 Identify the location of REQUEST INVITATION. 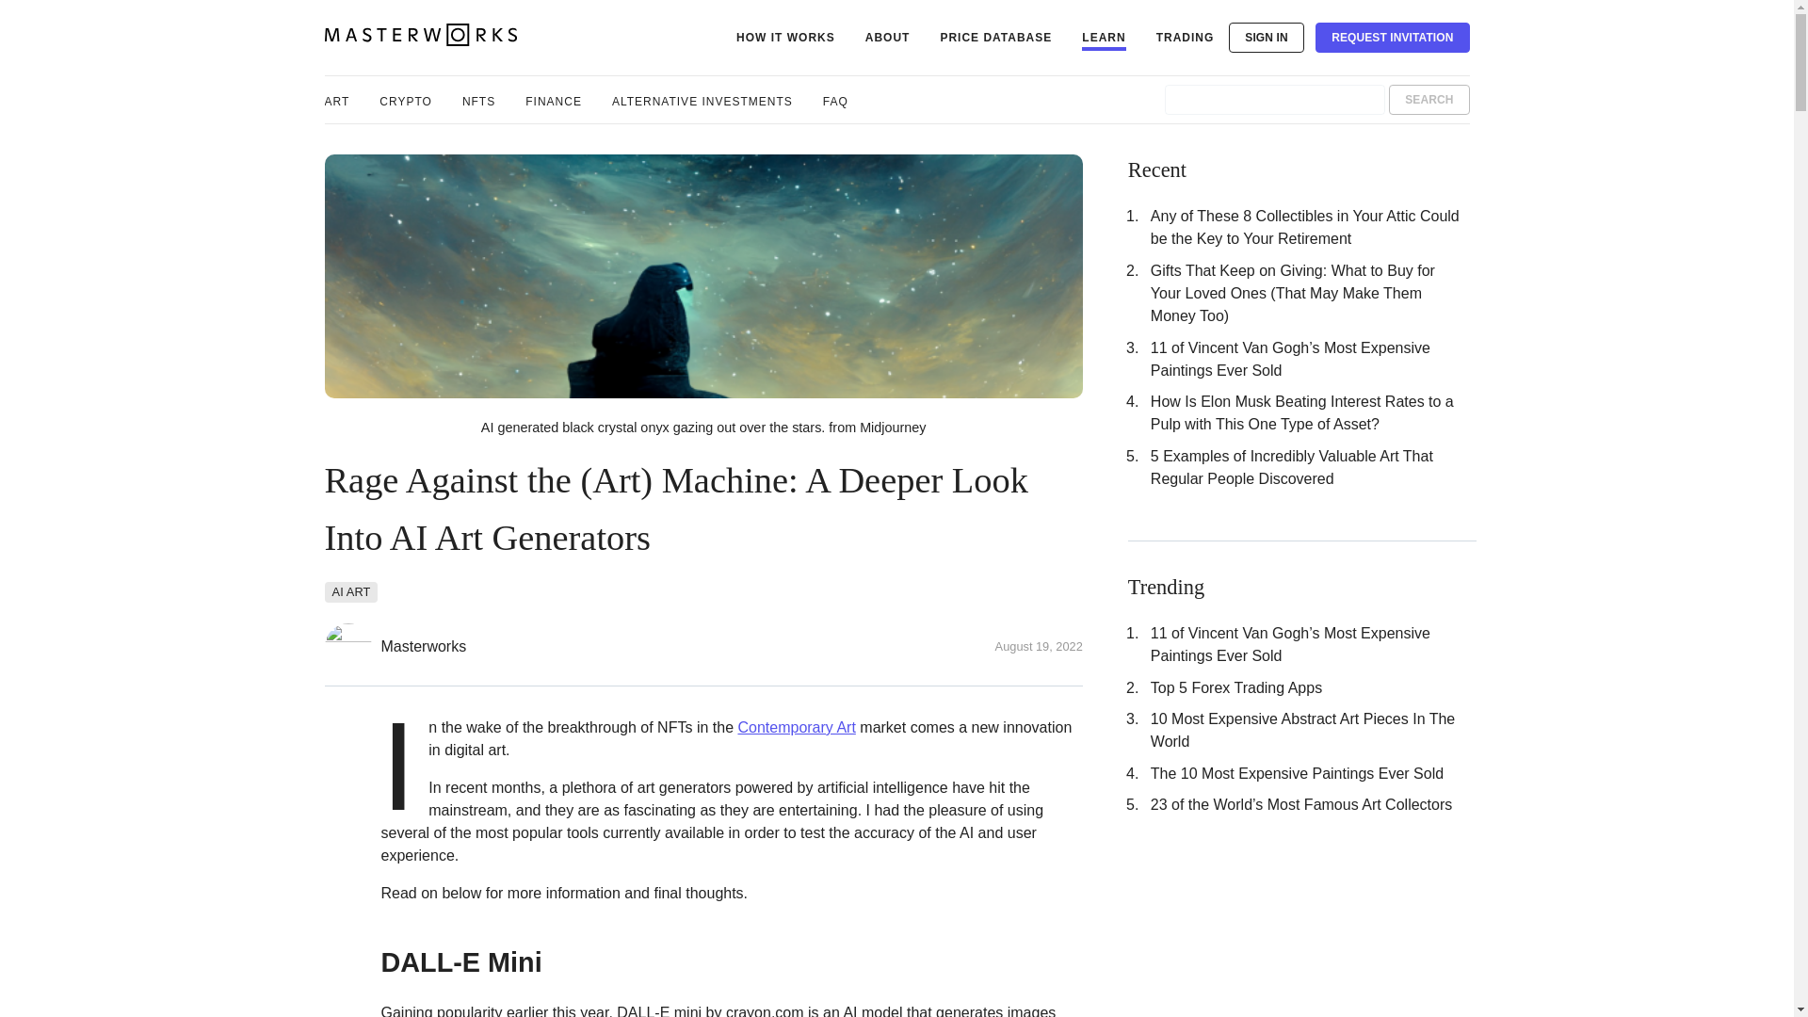
(1392, 38).